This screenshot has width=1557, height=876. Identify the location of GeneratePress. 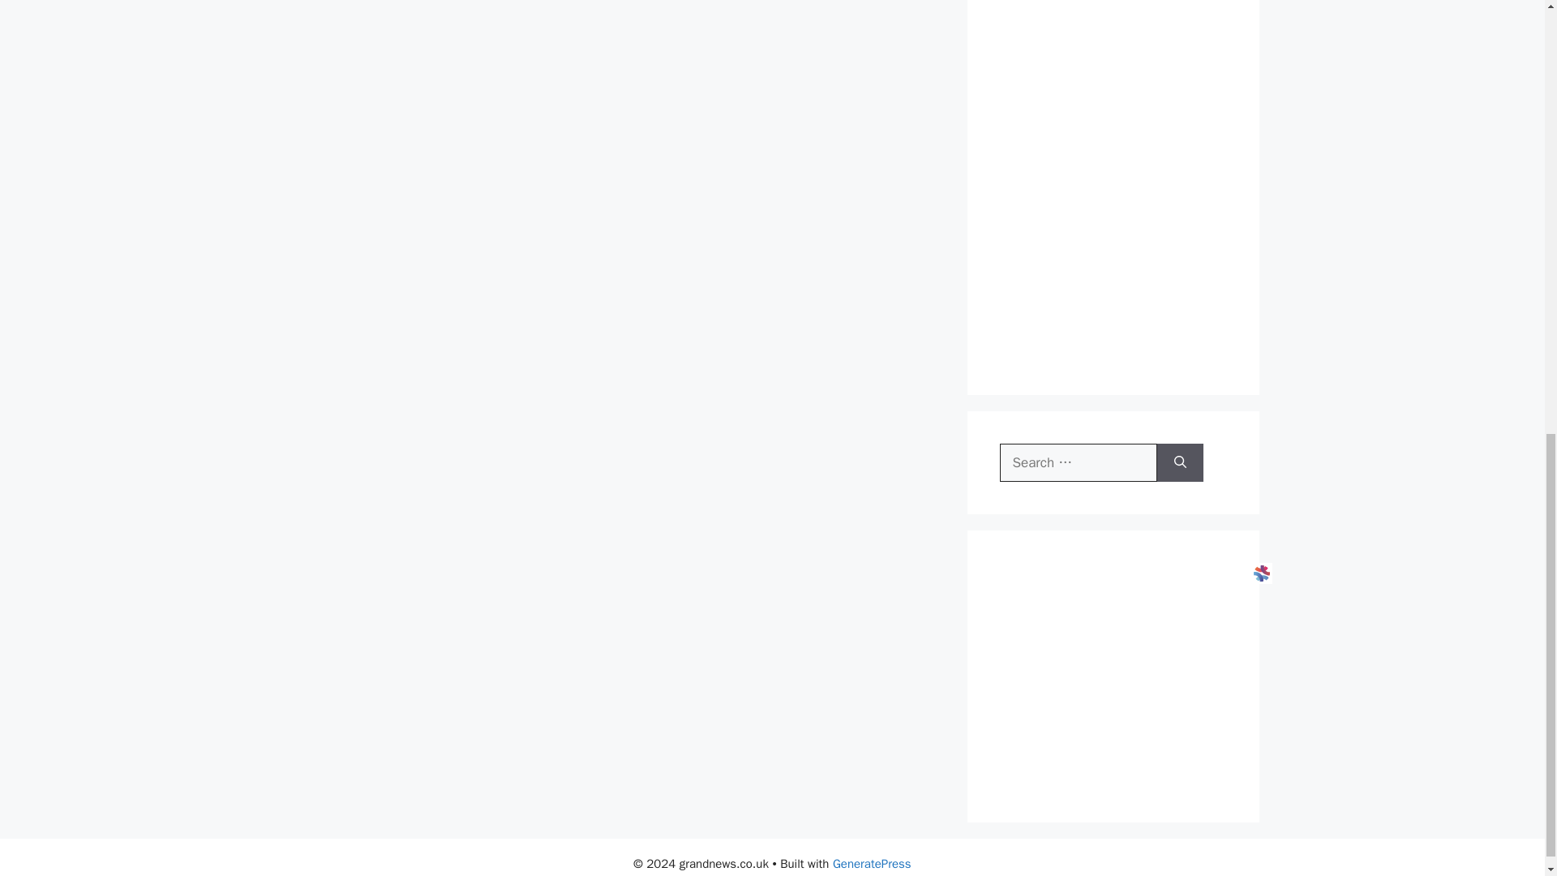
(872, 863).